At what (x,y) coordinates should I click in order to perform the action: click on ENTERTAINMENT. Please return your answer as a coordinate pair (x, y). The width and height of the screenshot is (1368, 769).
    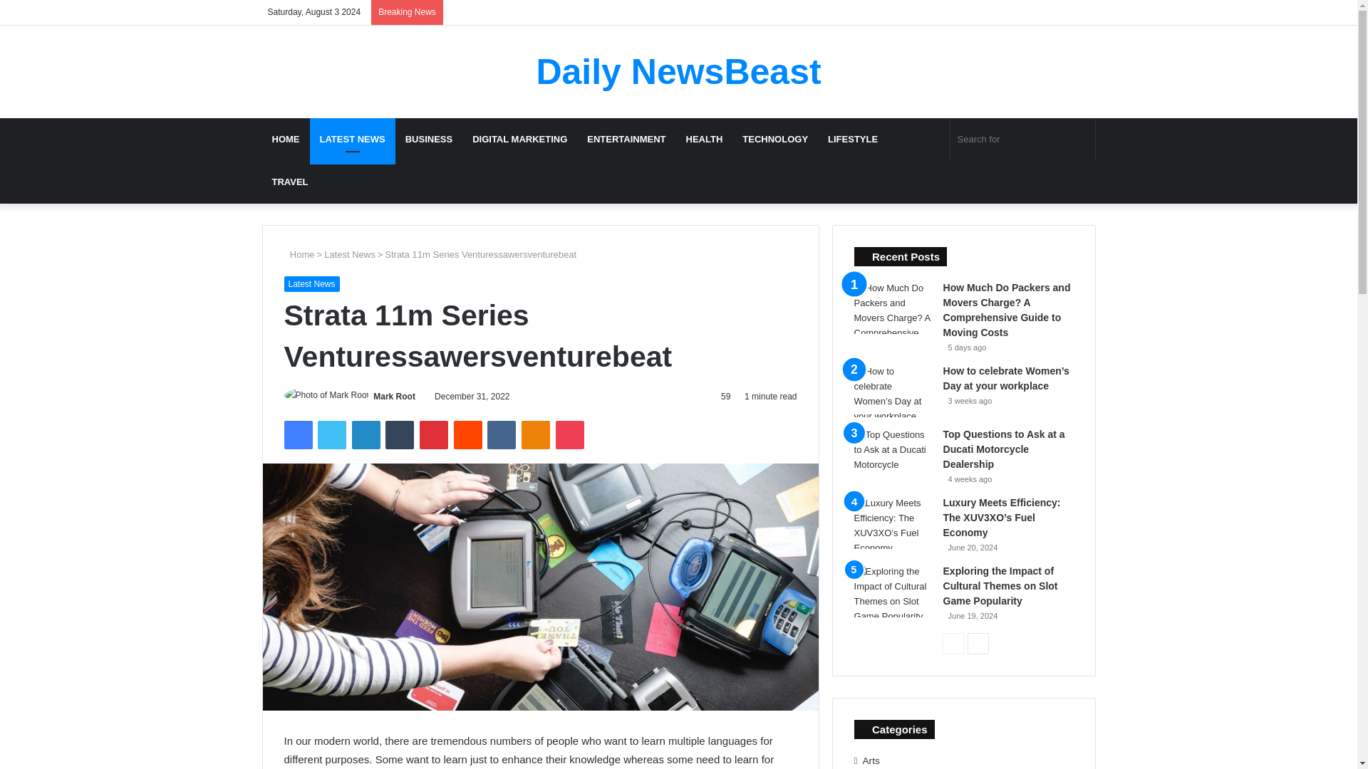
    Looking at the image, I should click on (626, 140).